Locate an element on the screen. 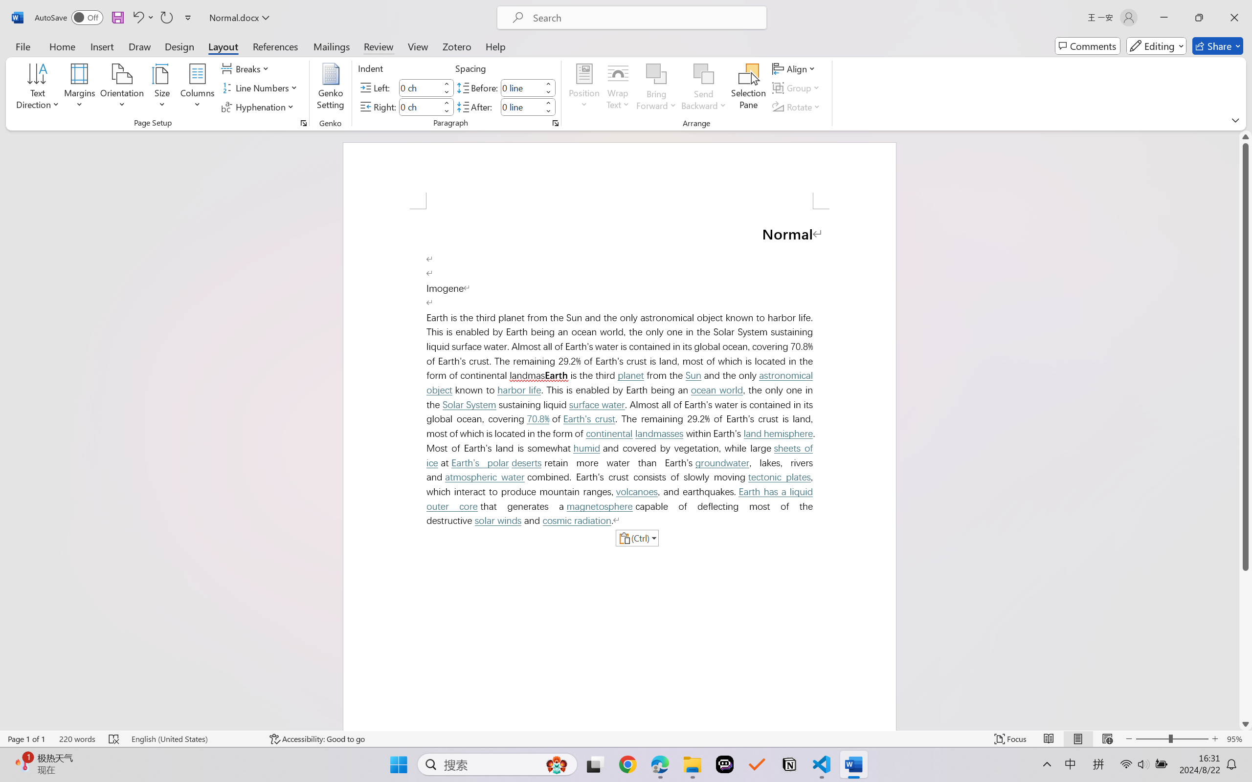 The height and width of the screenshot is (782, 1252). Bring Forward is located at coordinates (656, 88).